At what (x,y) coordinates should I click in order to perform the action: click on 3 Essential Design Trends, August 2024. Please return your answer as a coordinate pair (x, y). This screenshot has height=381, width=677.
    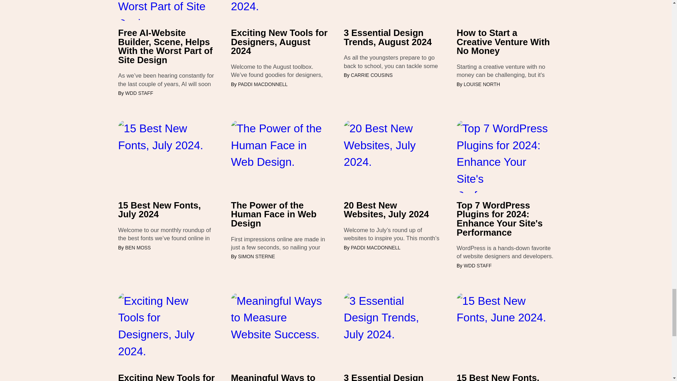
    Looking at the image, I should click on (392, 37).